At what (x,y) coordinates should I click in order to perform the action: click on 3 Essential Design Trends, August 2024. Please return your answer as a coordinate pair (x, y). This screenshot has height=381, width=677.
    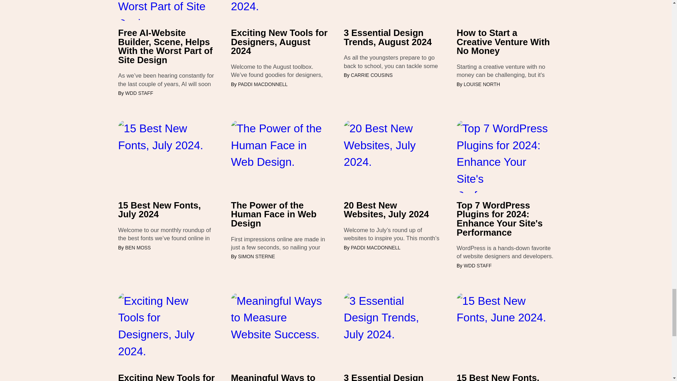
    Looking at the image, I should click on (392, 37).